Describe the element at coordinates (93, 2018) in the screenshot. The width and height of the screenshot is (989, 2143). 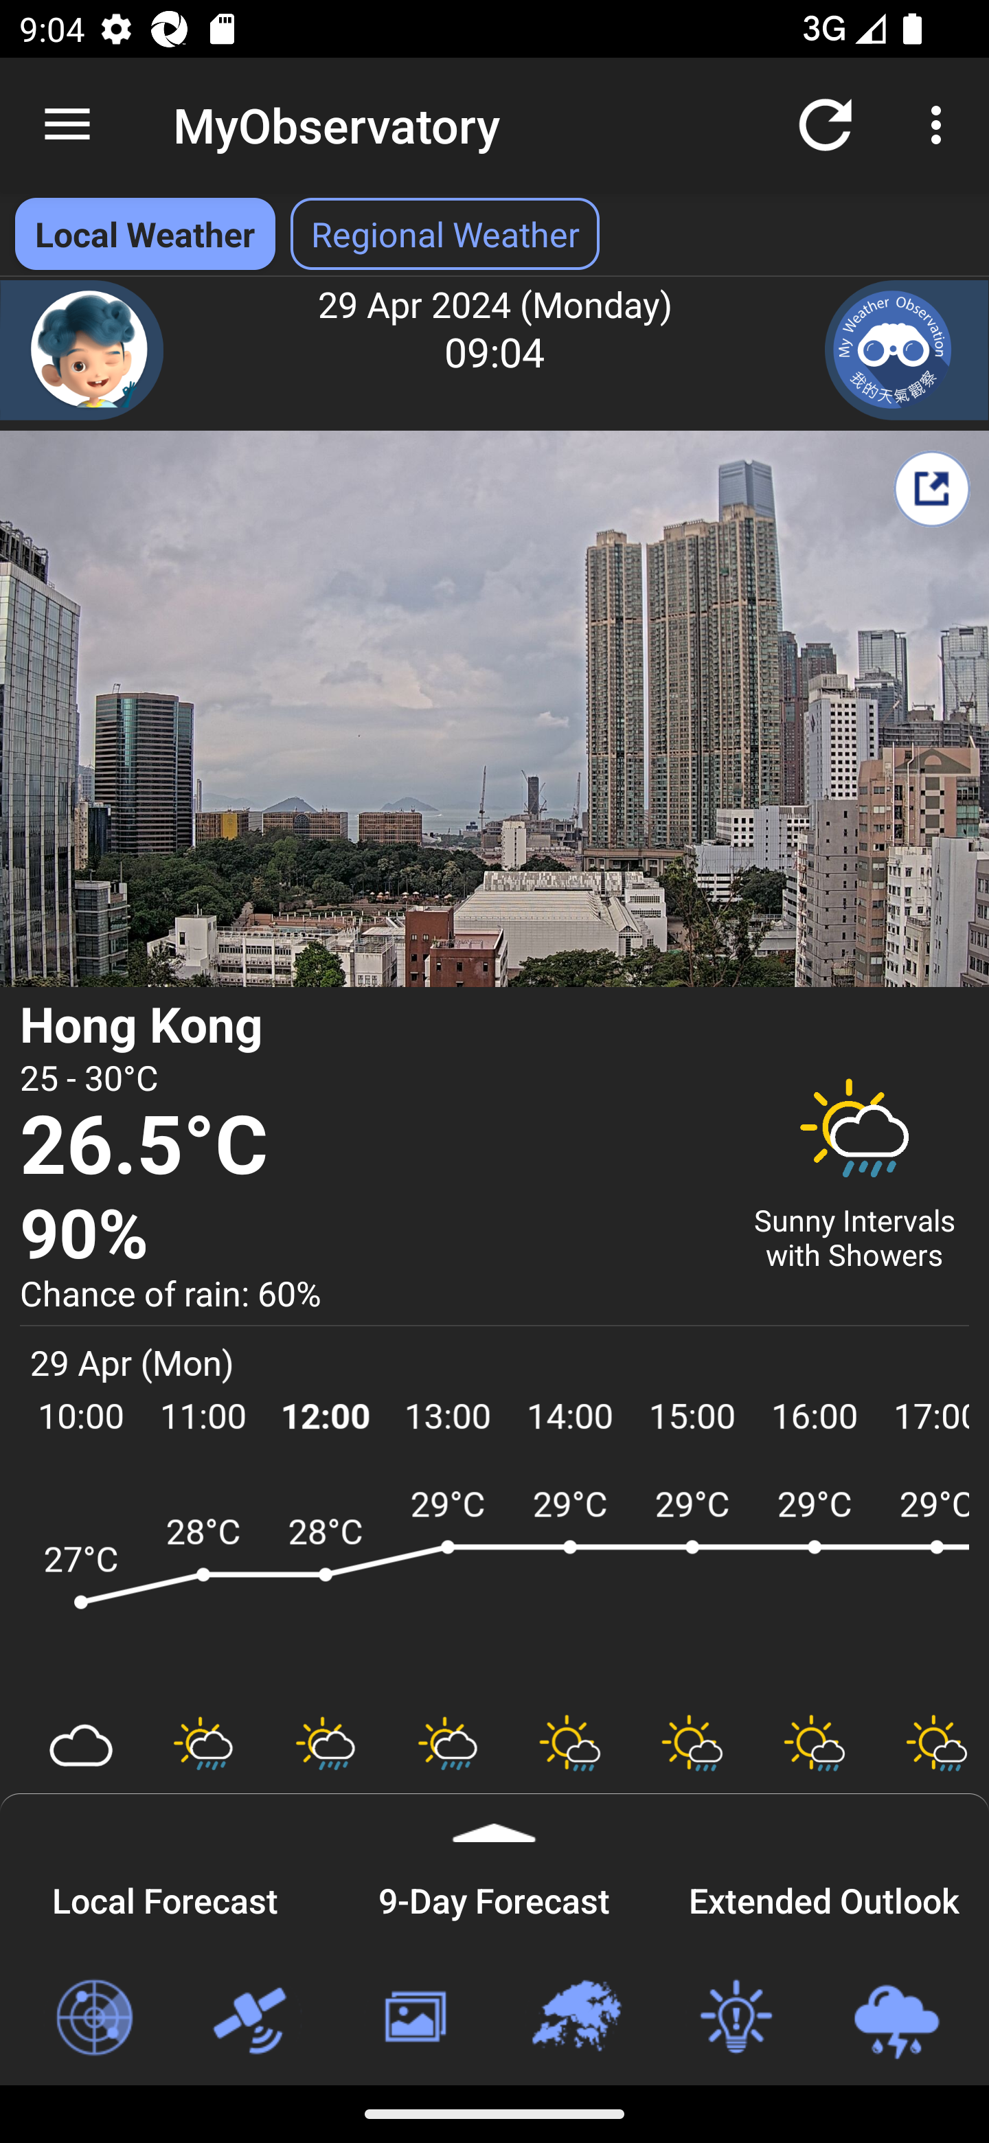
I see `Radar Images` at that location.